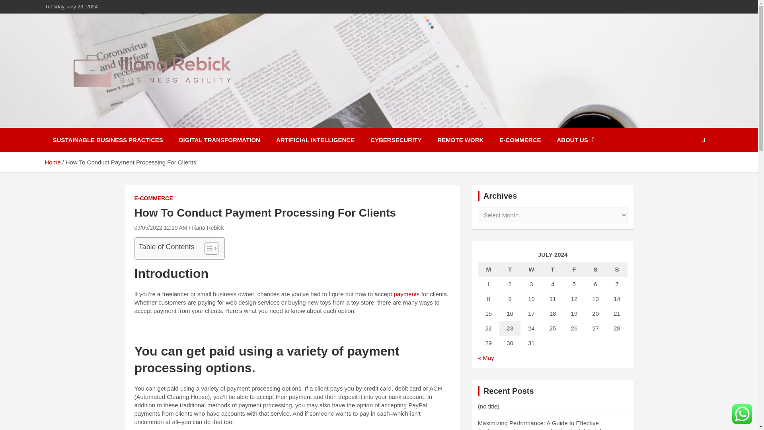 The image size is (764, 430). Describe the element at coordinates (489, 269) in the screenshot. I see `Monday` at that location.